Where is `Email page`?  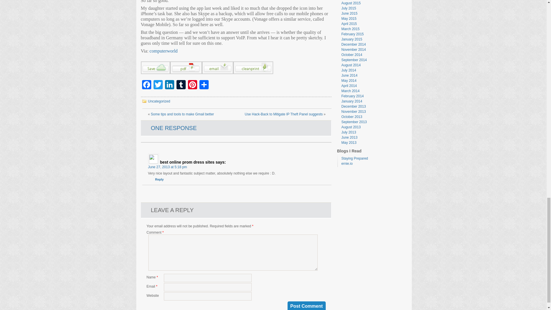 Email page is located at coordinates (218, 73).